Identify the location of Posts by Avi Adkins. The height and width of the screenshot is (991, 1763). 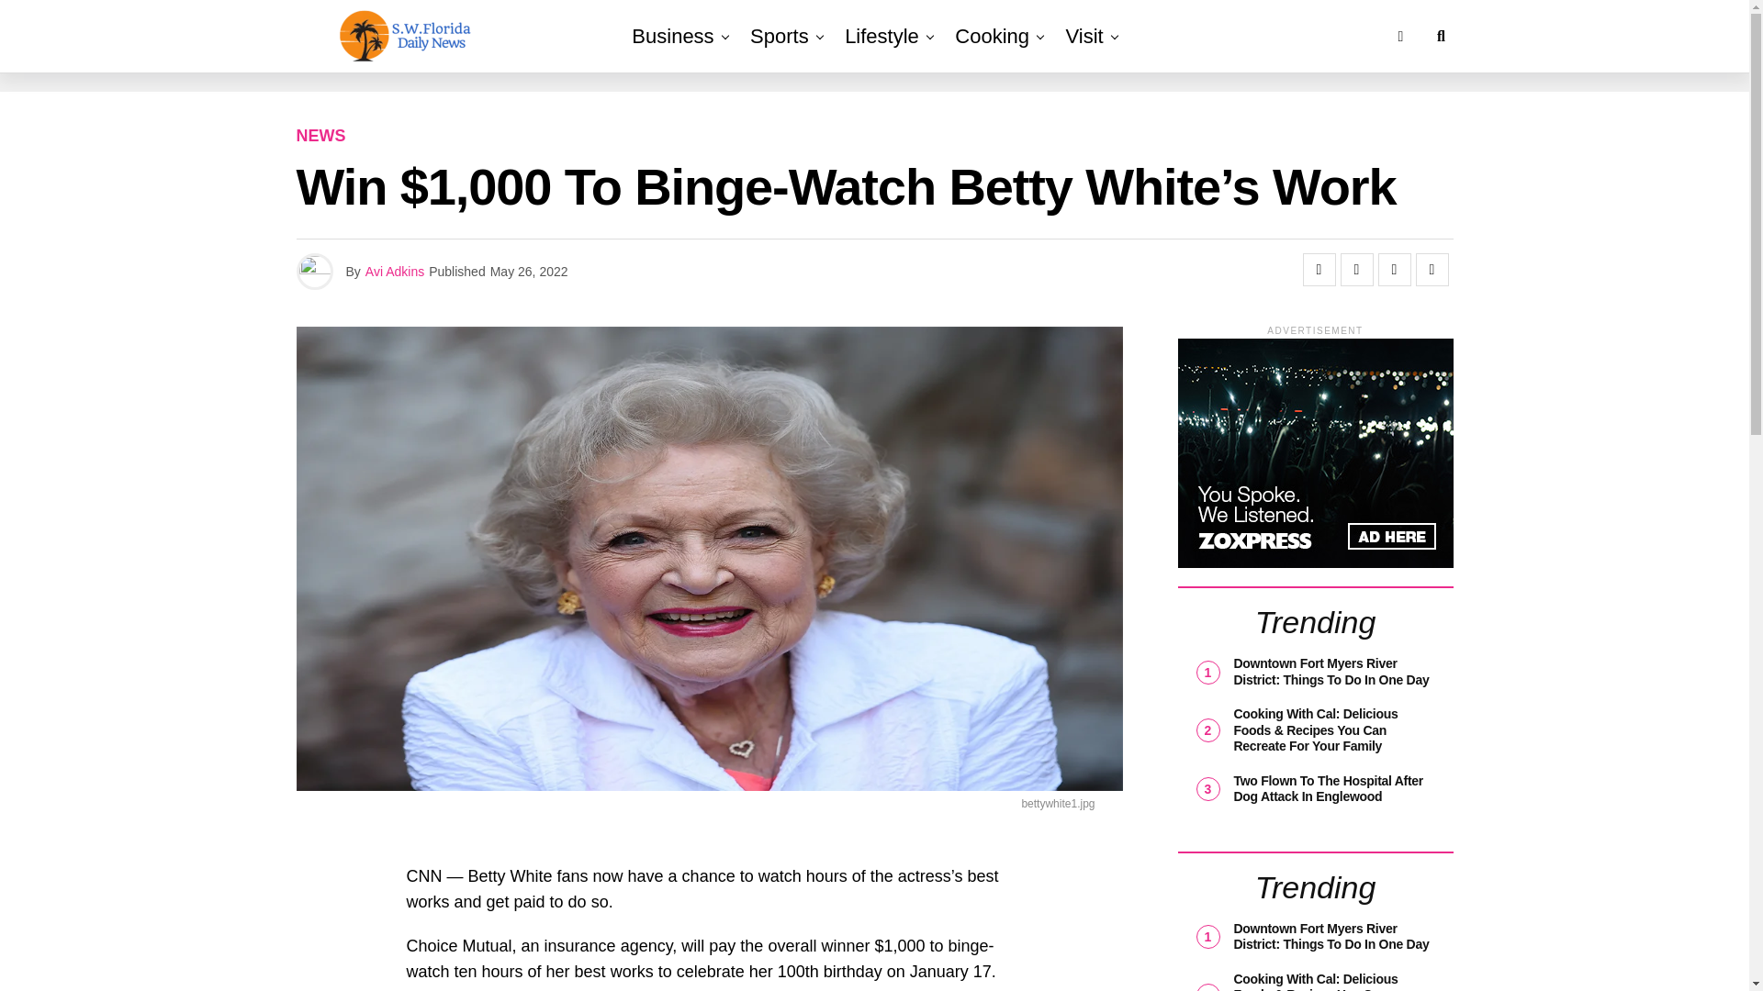
(395, 272).